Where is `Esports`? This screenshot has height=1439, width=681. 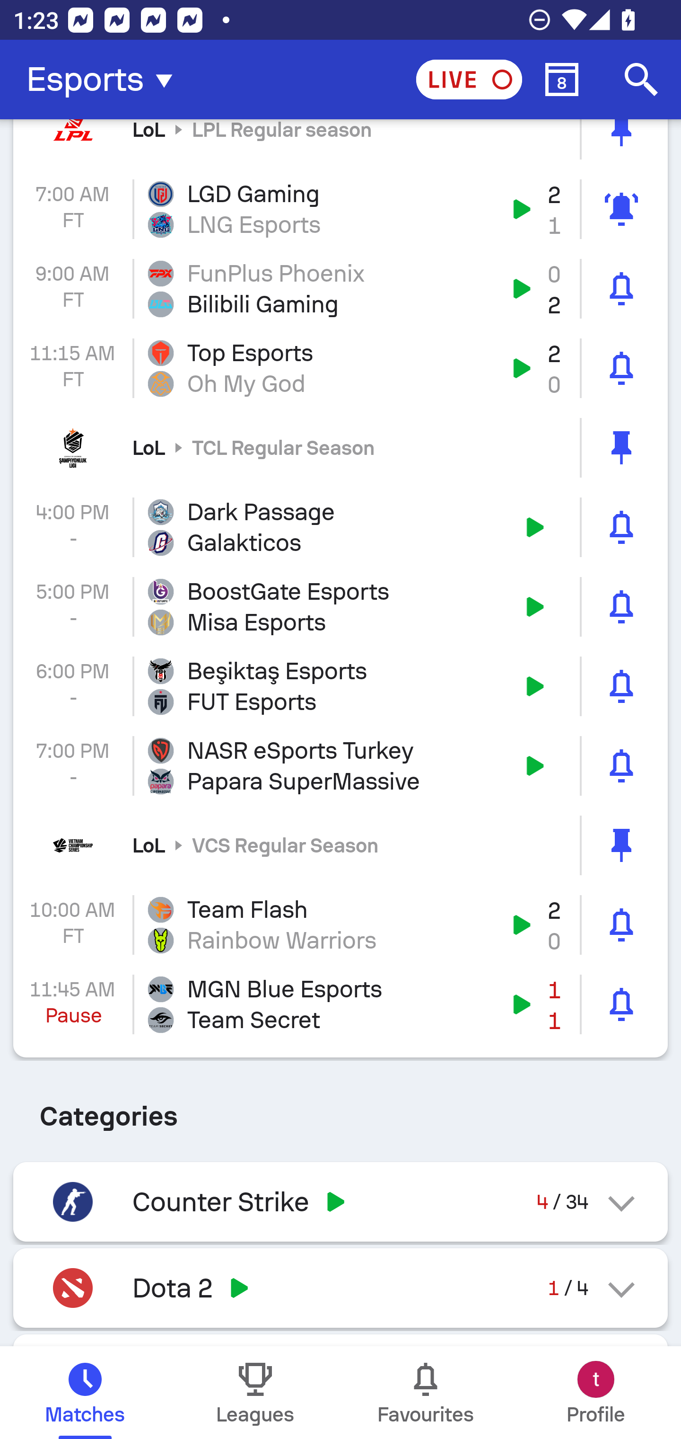 Esports is located at coordinates (105, 80).